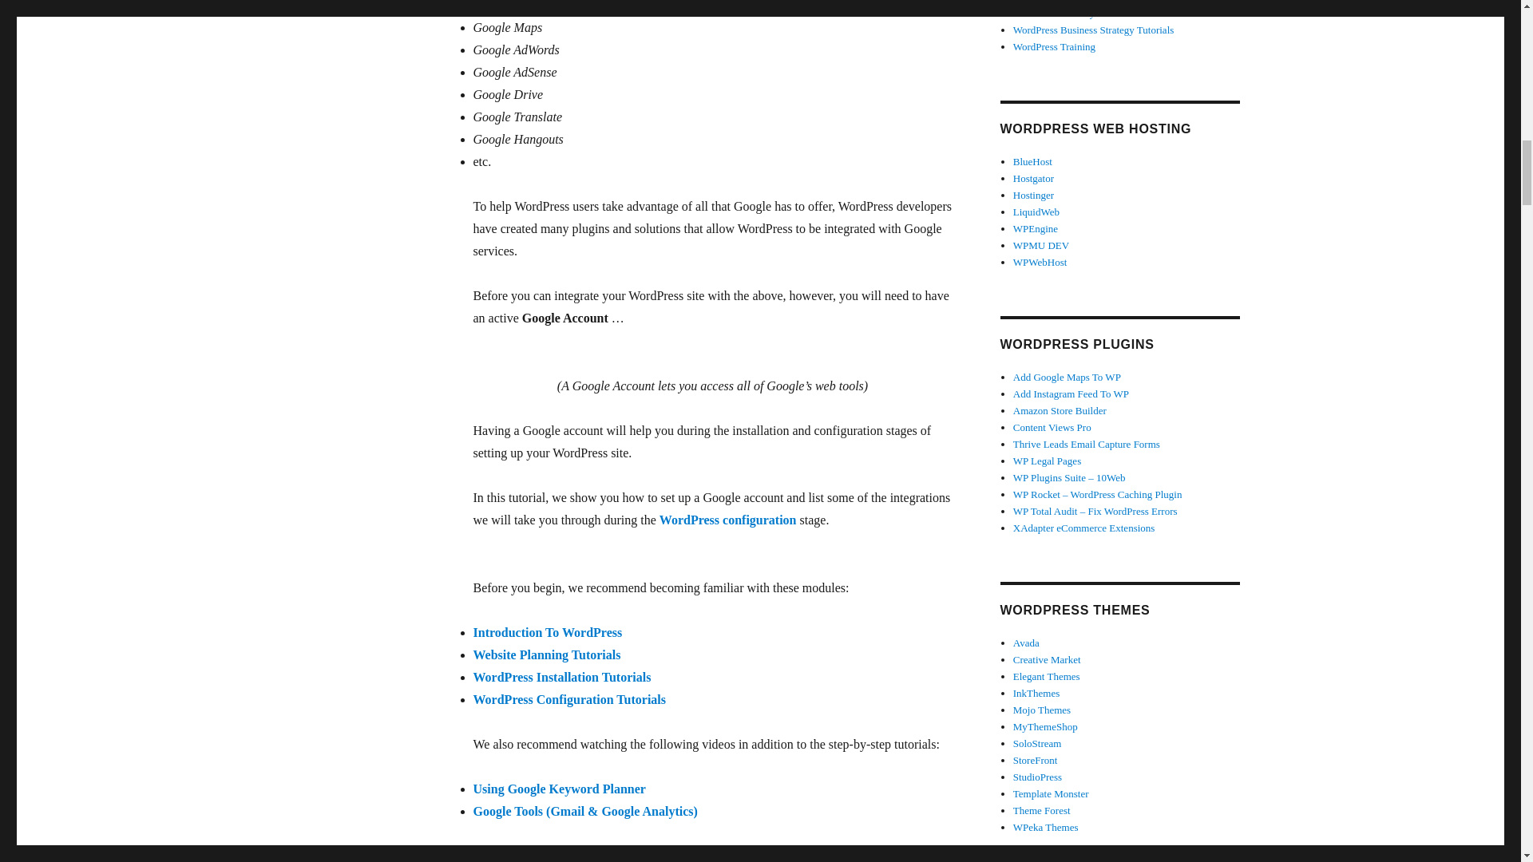 This screenshot has height=862, width=1533. Describe the element at coordinates (871, 856) in the screenshot. I see `WPTrainMe.com` at that location.